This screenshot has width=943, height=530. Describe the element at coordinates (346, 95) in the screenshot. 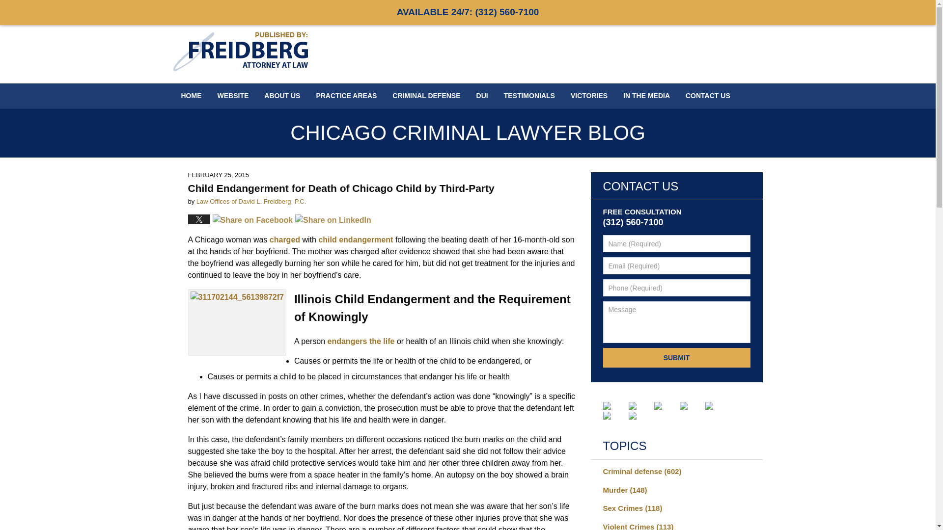

I see `PRACTICE AREAS` at that location.